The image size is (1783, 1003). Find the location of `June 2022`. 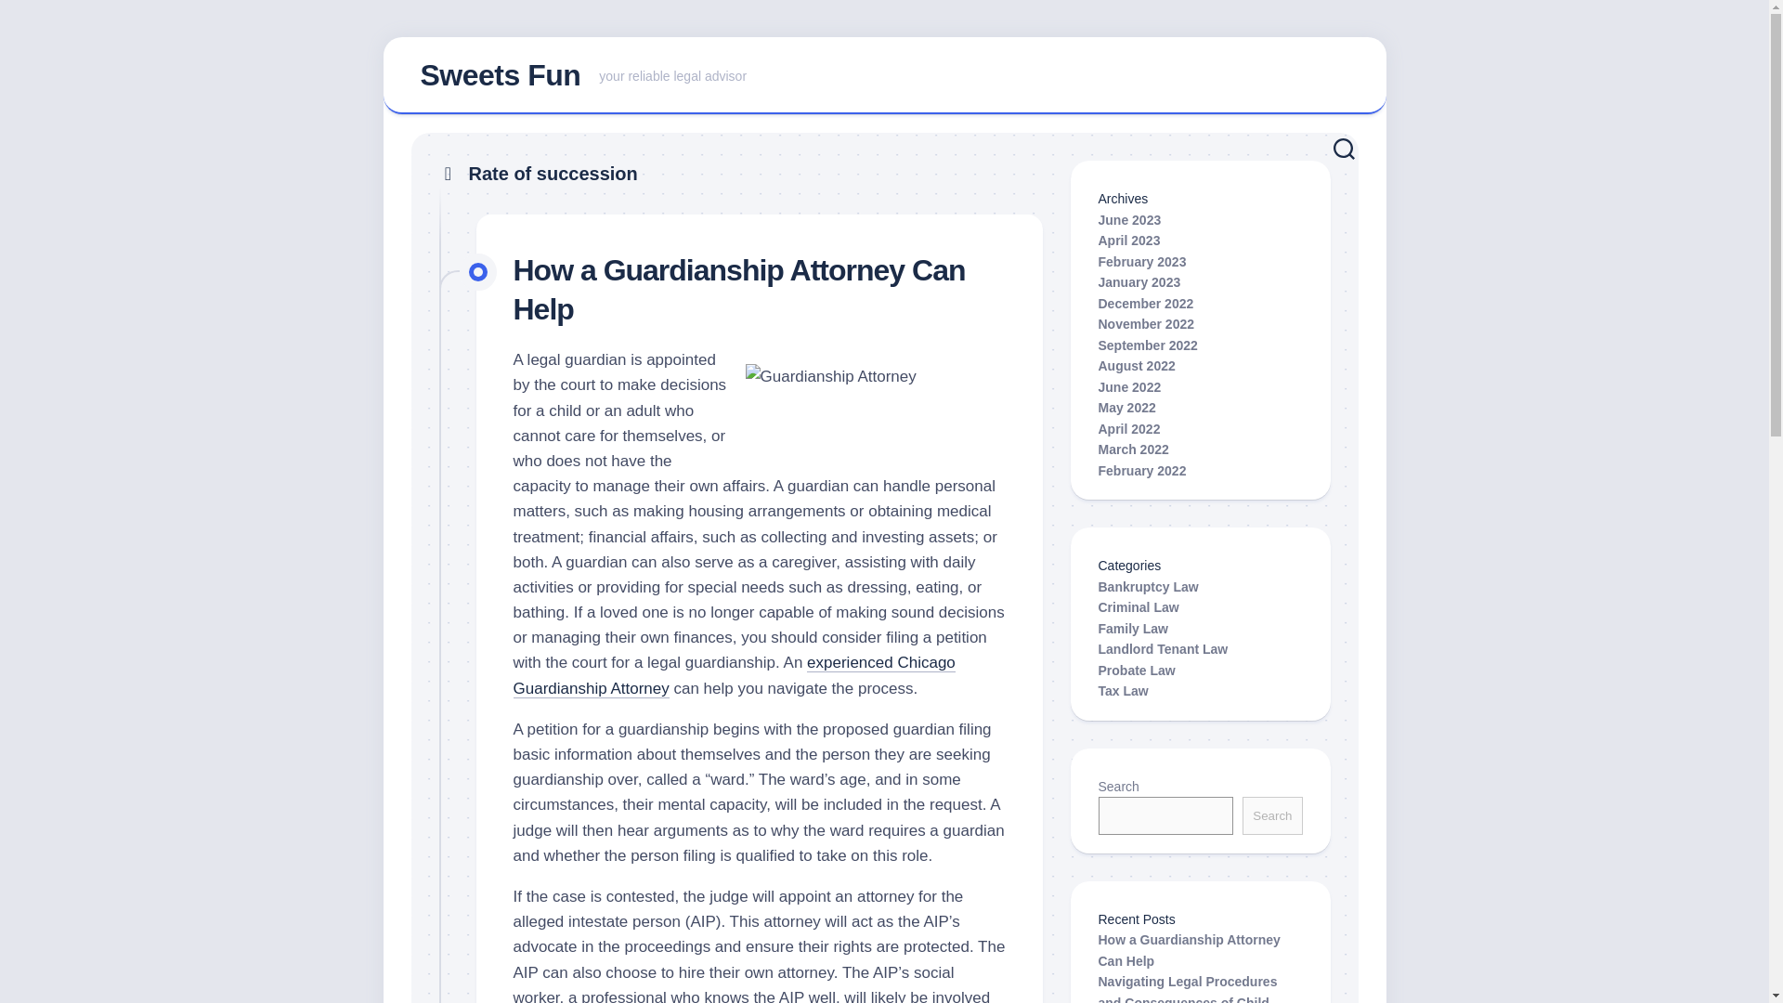

June 2022 is located at coordinates (1139, 282).